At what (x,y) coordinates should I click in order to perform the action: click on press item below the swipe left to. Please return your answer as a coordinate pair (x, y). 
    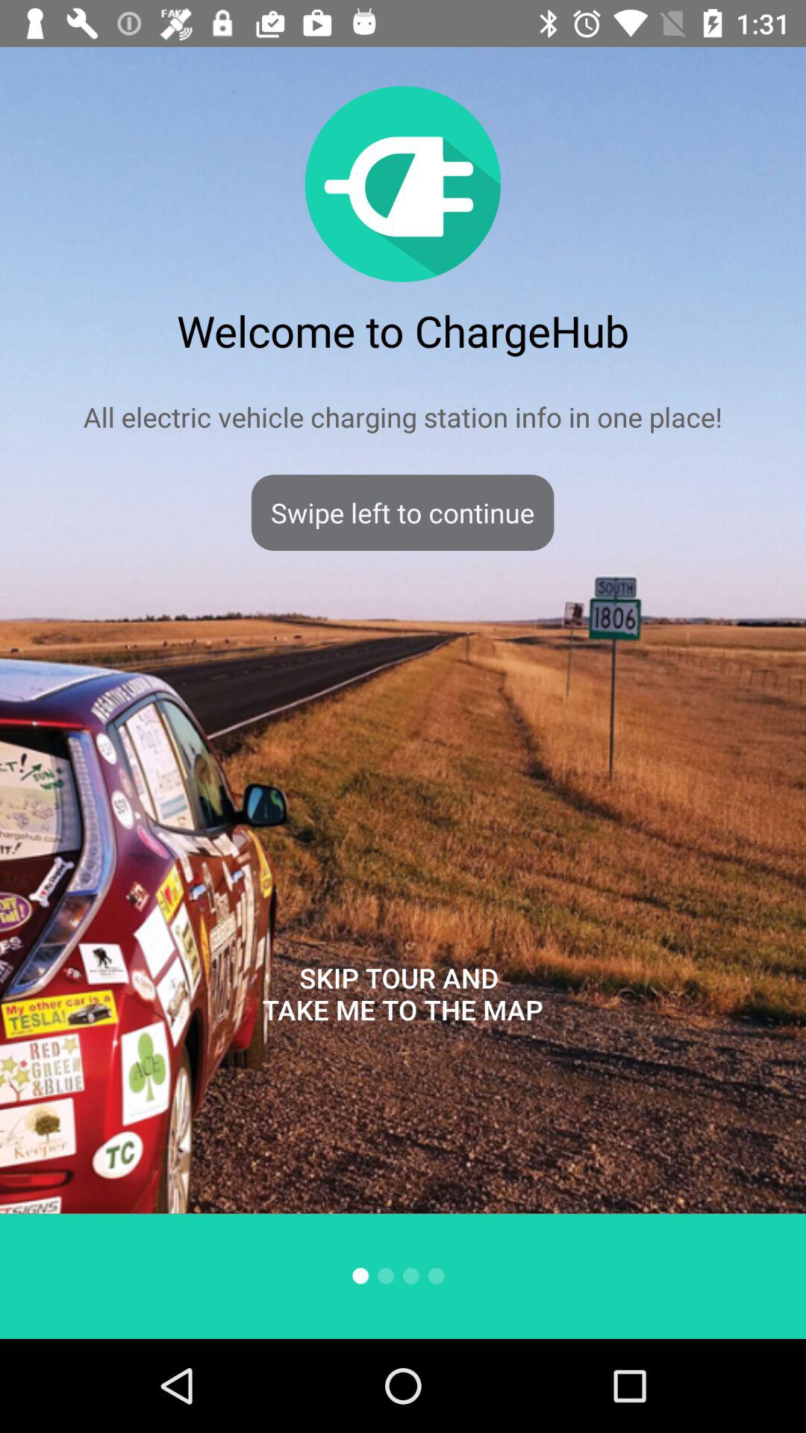
    Looking at the image, I should click on (402, 994).